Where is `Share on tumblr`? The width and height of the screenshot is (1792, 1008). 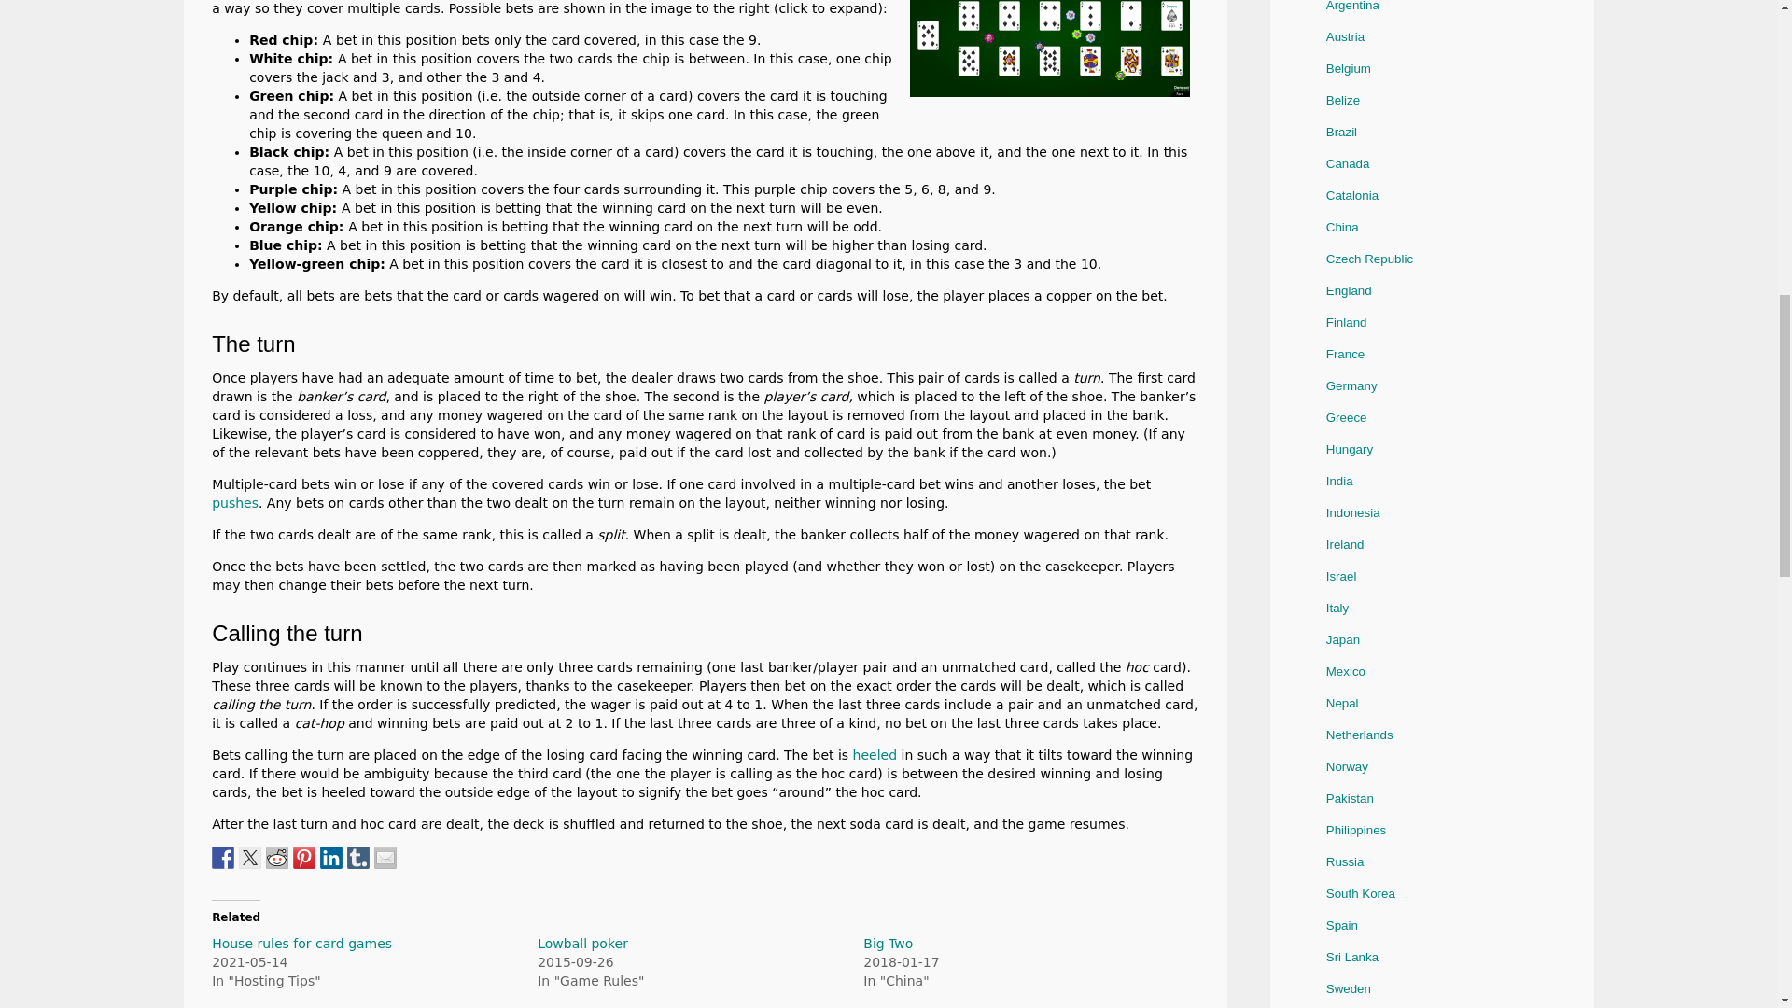
Share on tumblr is located at coordinates (358, 857).